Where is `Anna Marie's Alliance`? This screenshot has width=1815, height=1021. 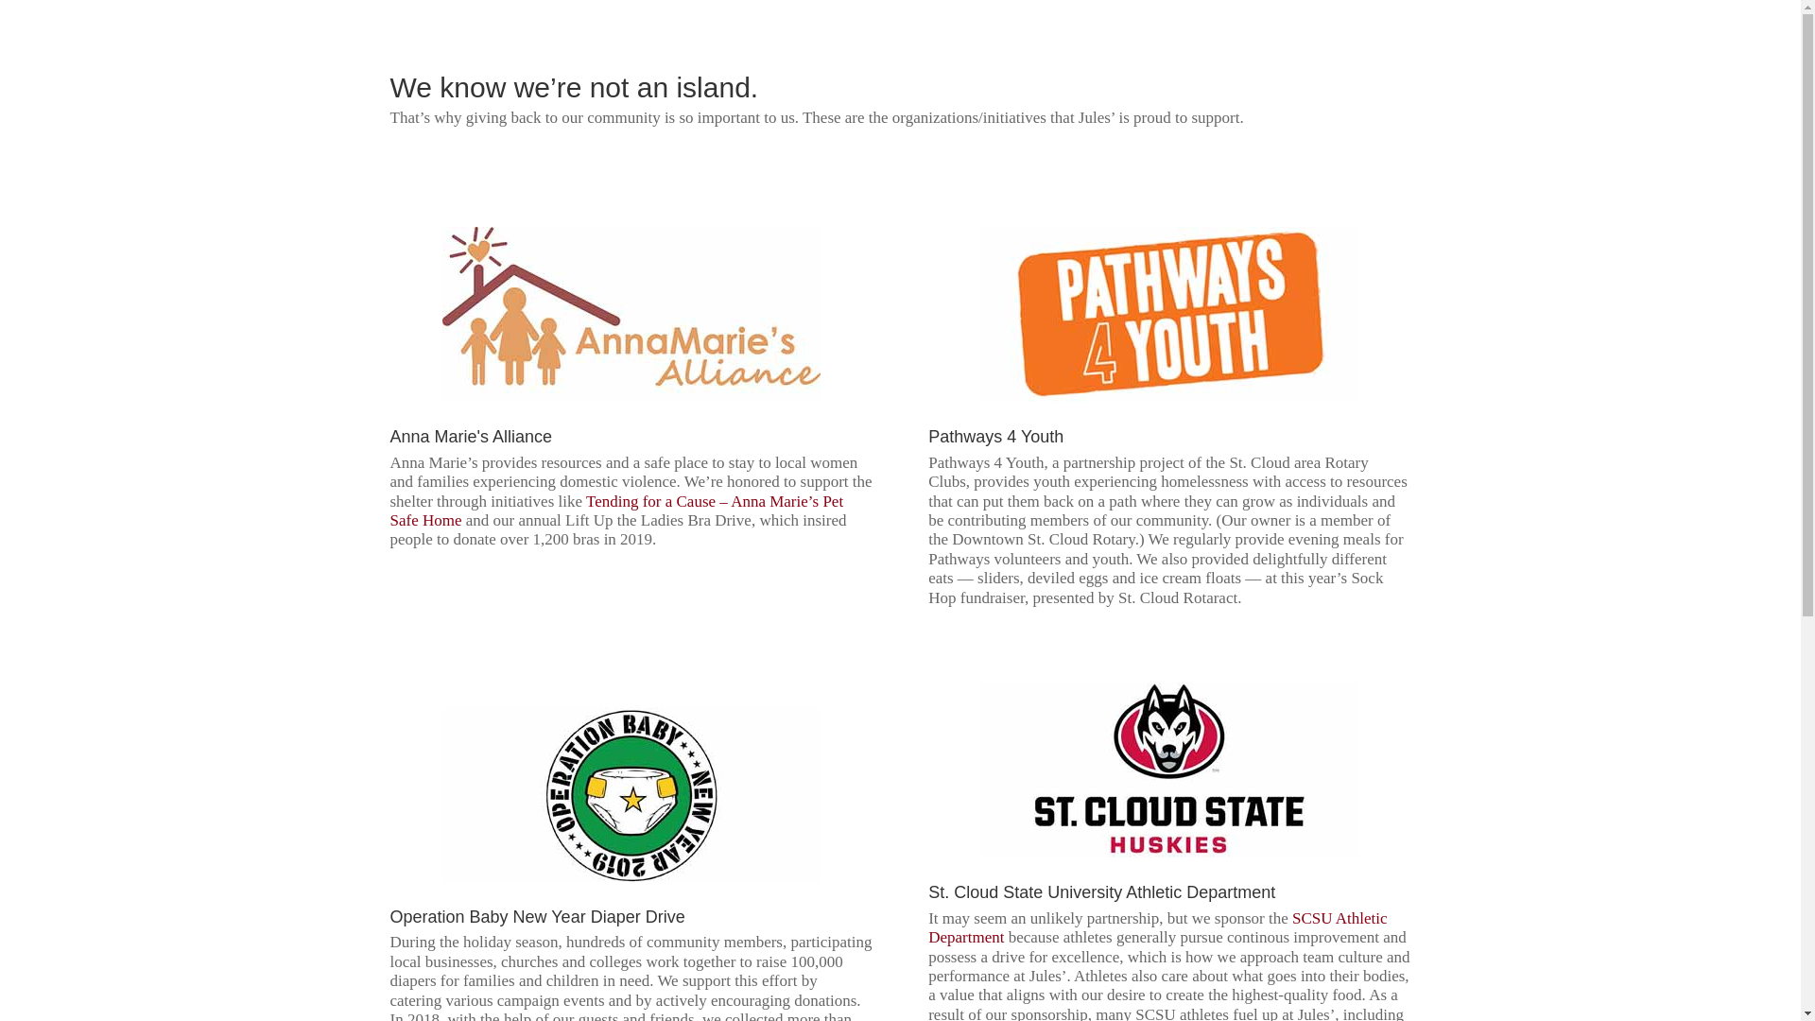 Anna Marie's Alliance is located at coordinates (471, 437).